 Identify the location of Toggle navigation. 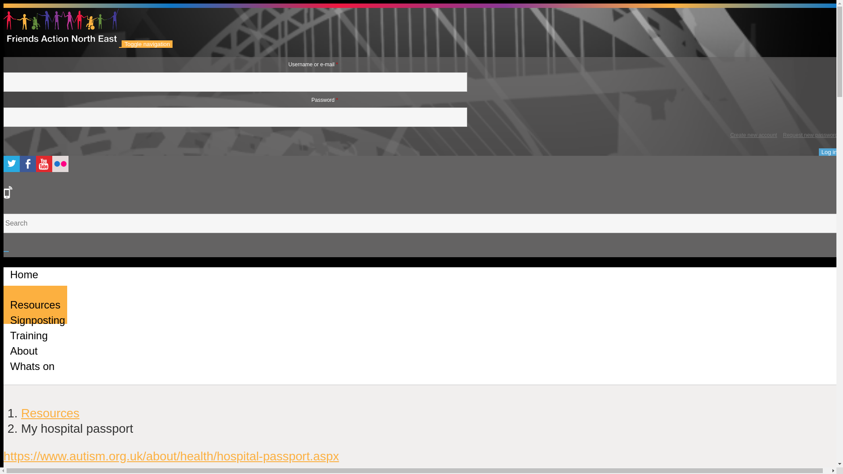
(147, 44).